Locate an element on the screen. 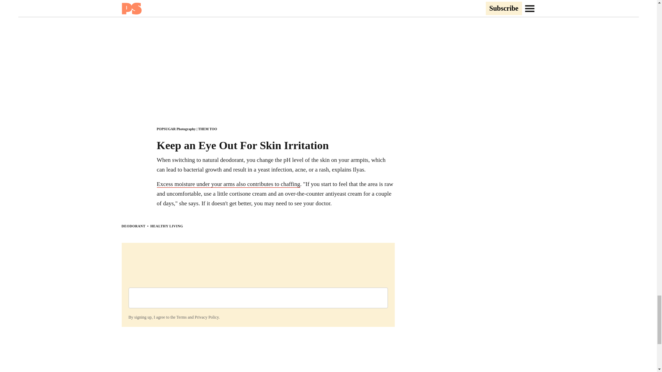  Excess moisture under your arms also contributes to chaffing is located at coordinates (228, 184).